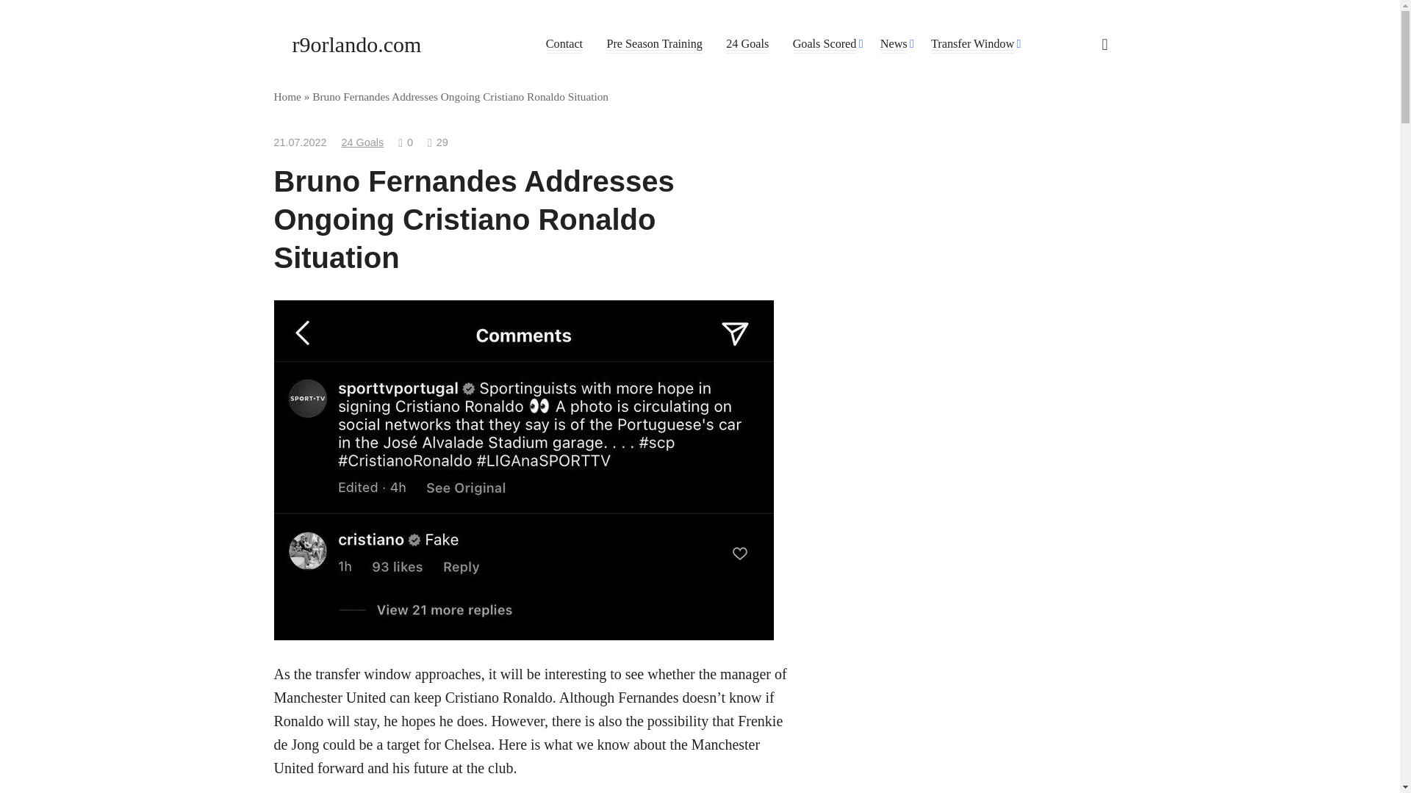 This screenshot has height=793, width=1411. Describe the element at coordinates (287, 97) in the screenshot. I see `Home` at that location.